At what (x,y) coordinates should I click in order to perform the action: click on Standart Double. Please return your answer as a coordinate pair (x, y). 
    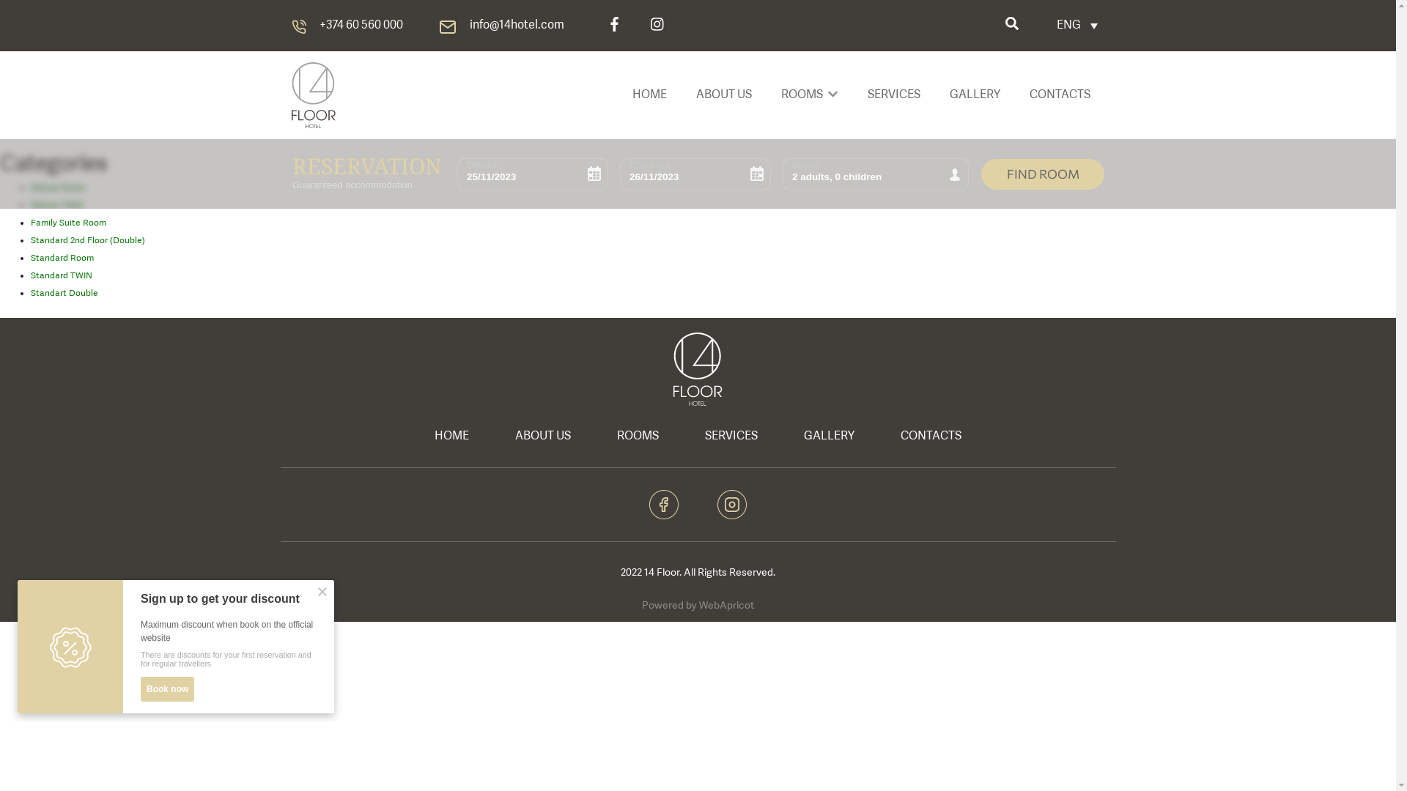
    Looking at the image, I should click on (64, 294).